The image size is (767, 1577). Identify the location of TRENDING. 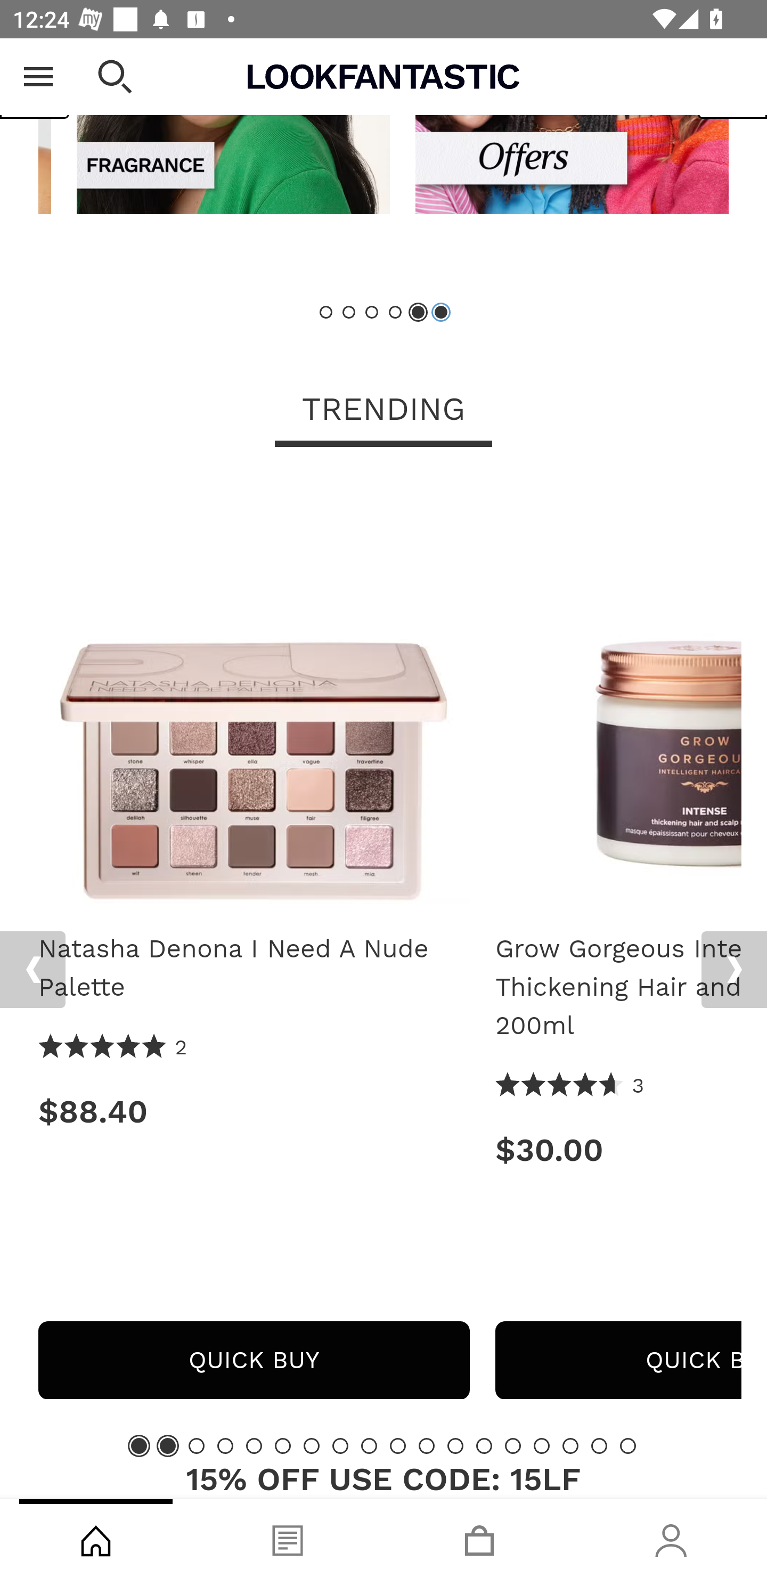
(383, 410).